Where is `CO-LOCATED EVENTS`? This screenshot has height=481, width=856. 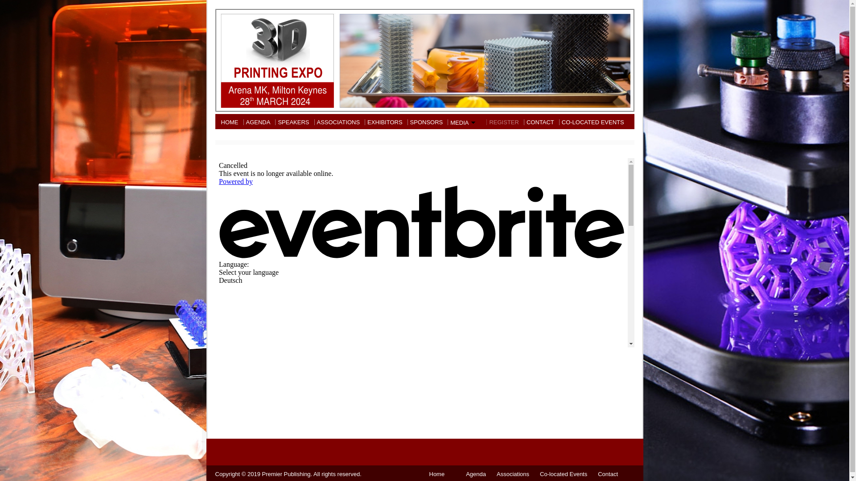
CO-LOCATED EVENTS is located at coordinates (594, 122).